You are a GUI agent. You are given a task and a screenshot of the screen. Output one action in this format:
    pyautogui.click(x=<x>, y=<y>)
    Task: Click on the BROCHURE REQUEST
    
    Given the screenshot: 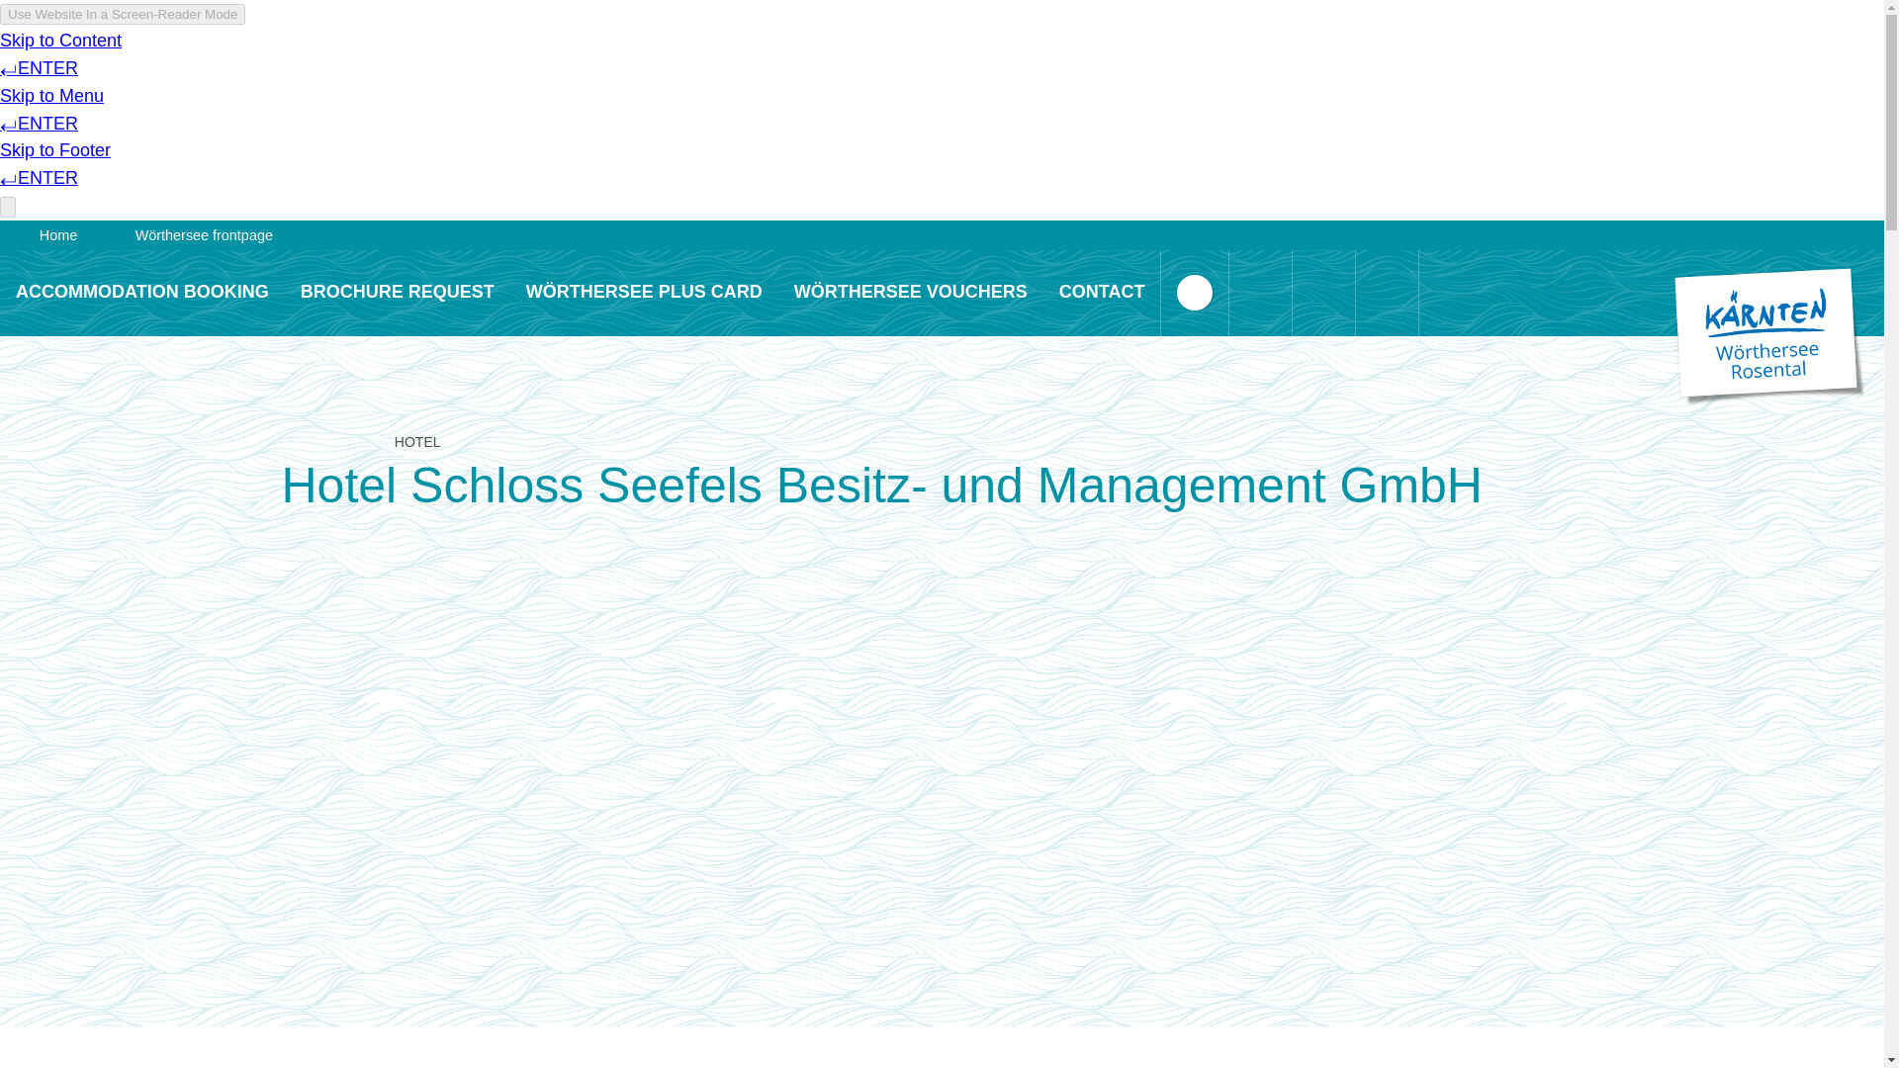 What is the action you would take?
    pyautogui.click(x=398, y=293)
    